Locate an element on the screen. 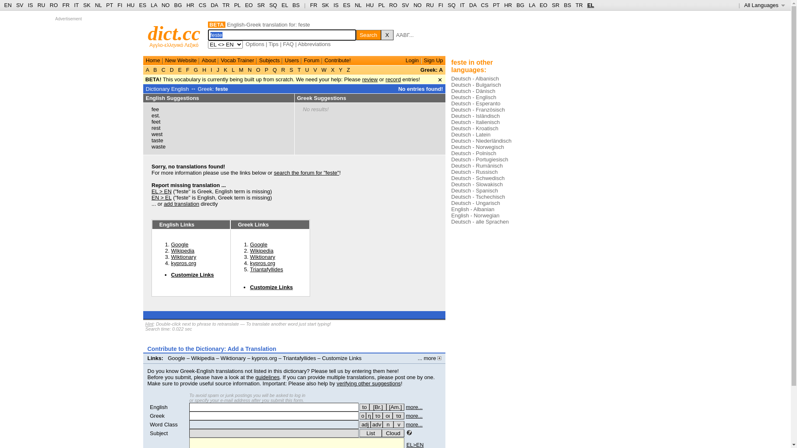  About is located at coordinates (209, 61).